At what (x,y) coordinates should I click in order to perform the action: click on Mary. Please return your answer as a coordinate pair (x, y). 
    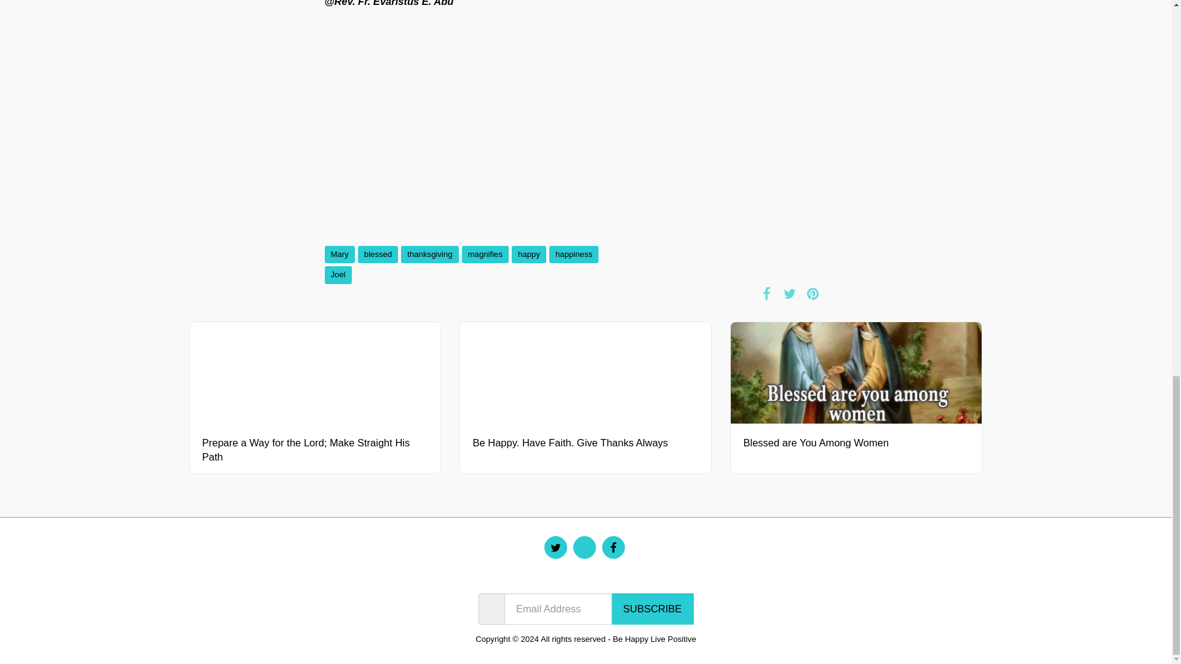
    Looking at the image, I should click on (340, 253).